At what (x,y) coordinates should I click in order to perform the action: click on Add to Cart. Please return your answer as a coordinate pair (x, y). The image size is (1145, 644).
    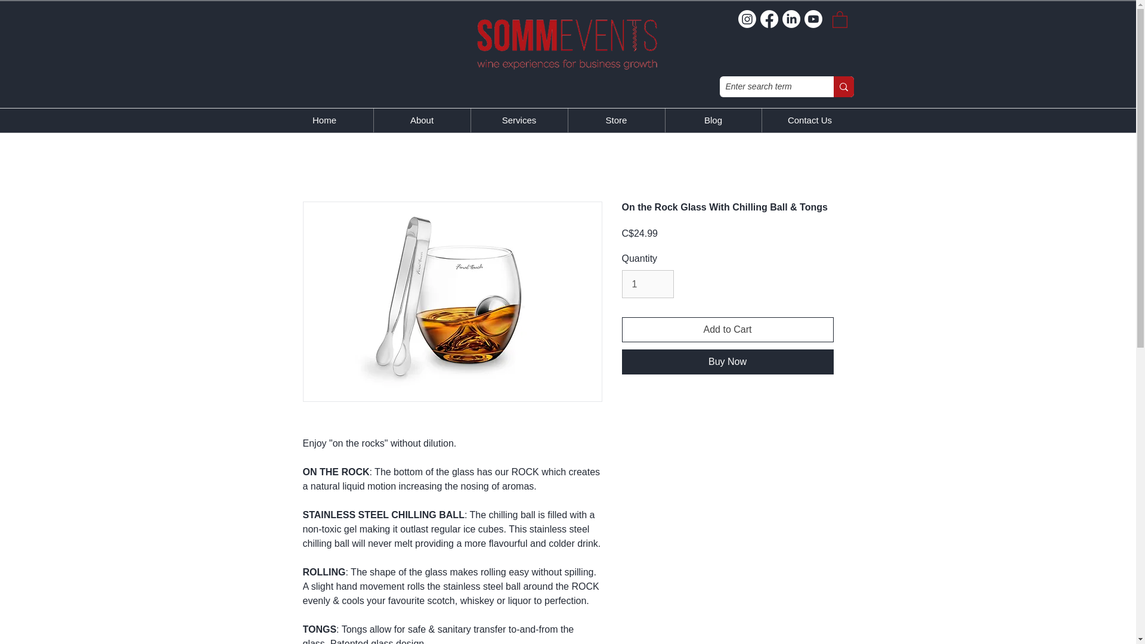
    Looking at the image, I should click on (728, 329).